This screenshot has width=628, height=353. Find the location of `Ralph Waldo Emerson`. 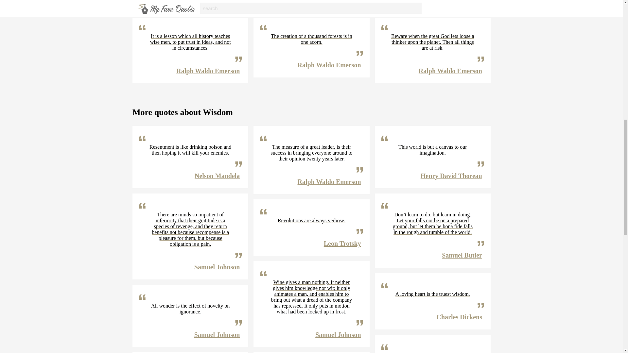

Ralph Waldo Emerson is located at coordinates (450, 71).